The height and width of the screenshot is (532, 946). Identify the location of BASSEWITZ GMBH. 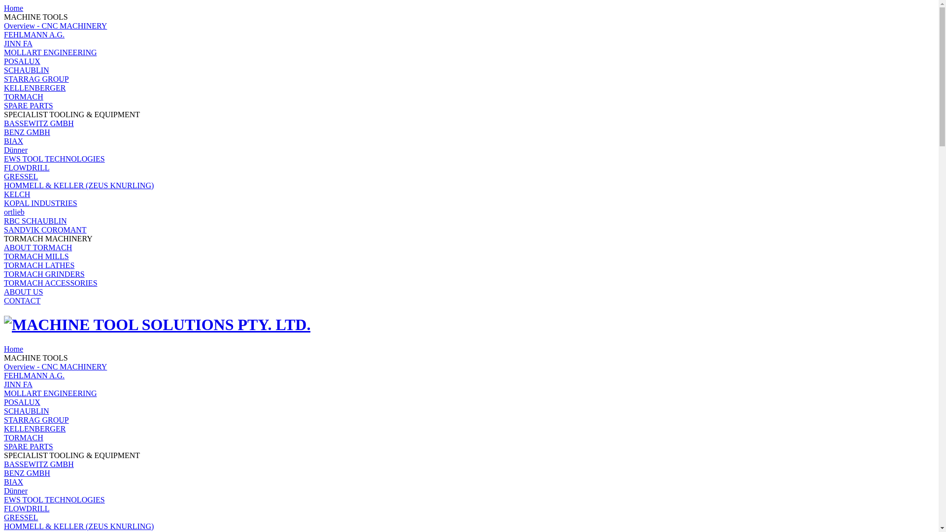
(39, 123).